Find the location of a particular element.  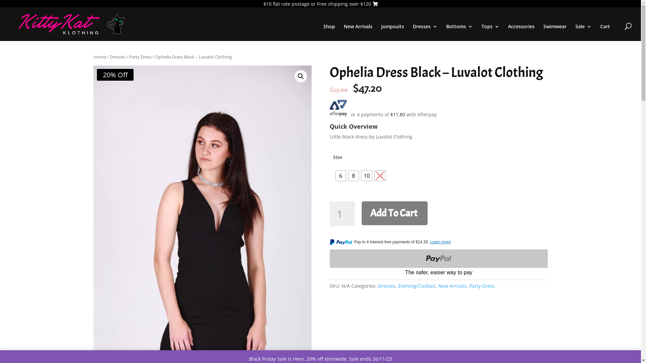

PayPal Message 1 is located at coordinates (439, 243).